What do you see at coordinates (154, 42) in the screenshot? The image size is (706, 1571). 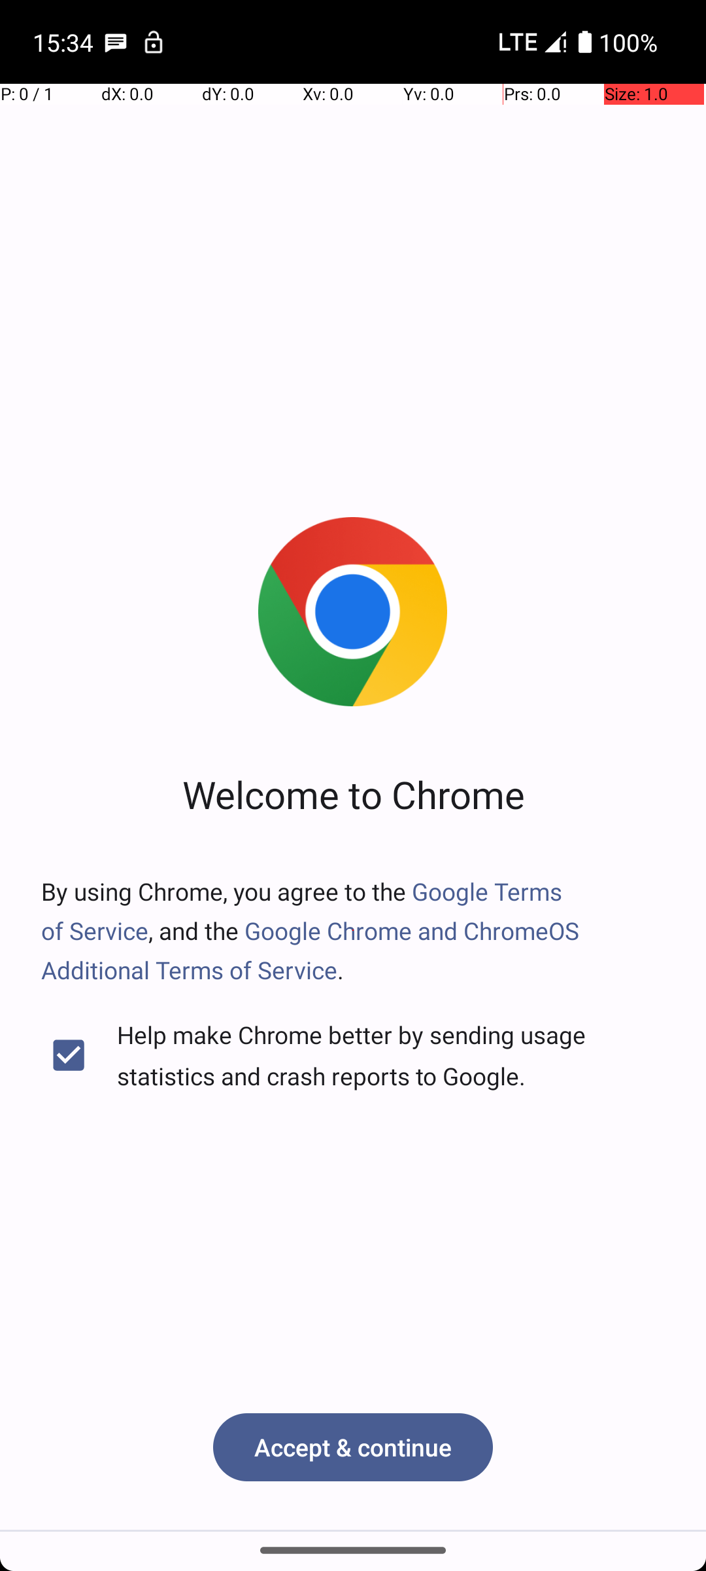 I see `Tasks notification: Connection security` at bounding box center [154, 42].